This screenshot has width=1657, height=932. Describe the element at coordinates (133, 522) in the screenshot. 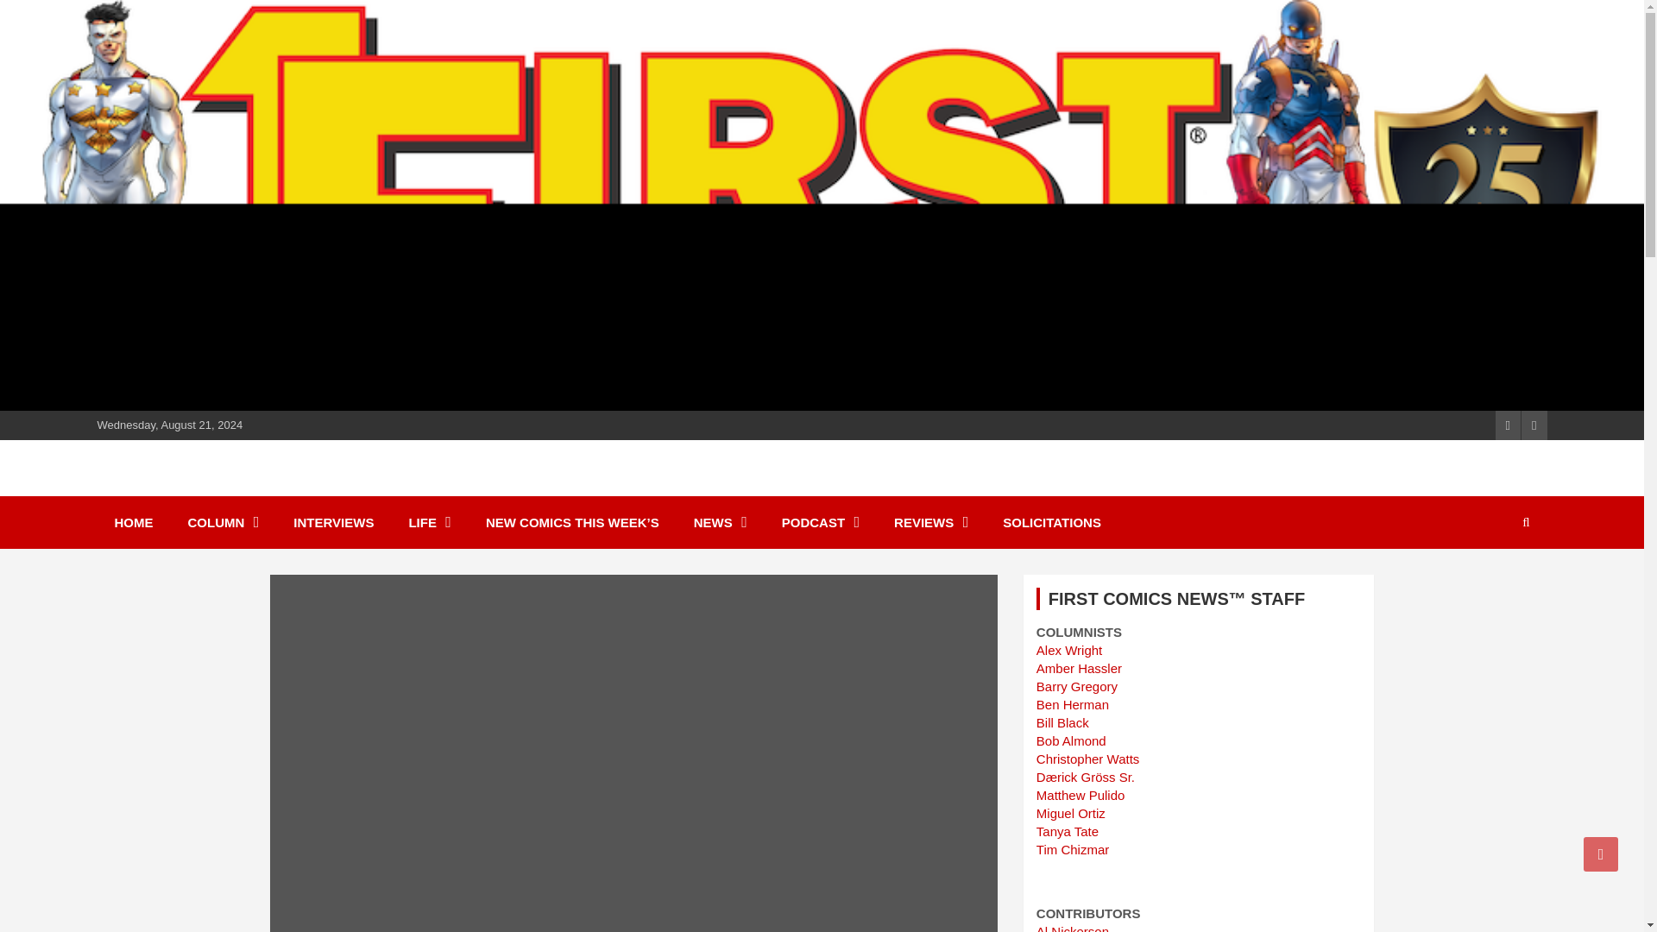

I see `HOME` at that location.